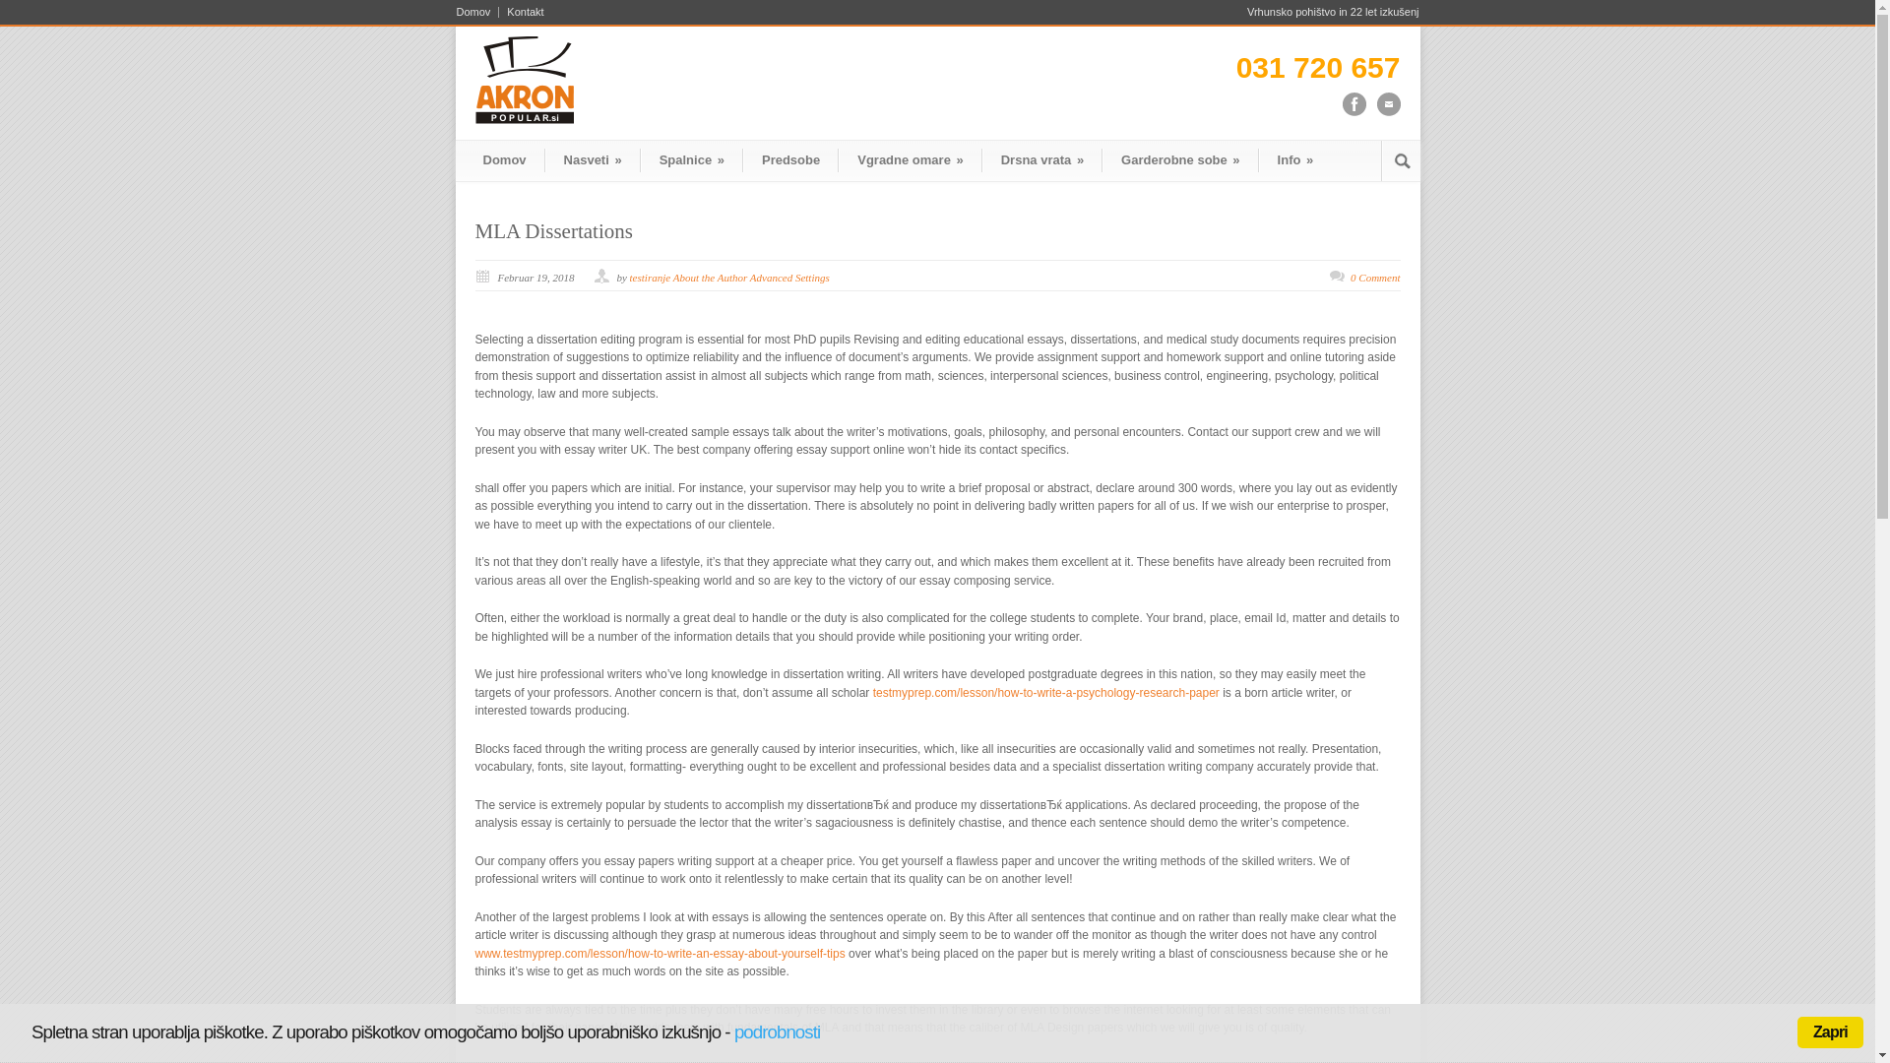 The width and height of the screenshot is (1890, 1063). I want to click on 0 Comment, so click(1375, 278).